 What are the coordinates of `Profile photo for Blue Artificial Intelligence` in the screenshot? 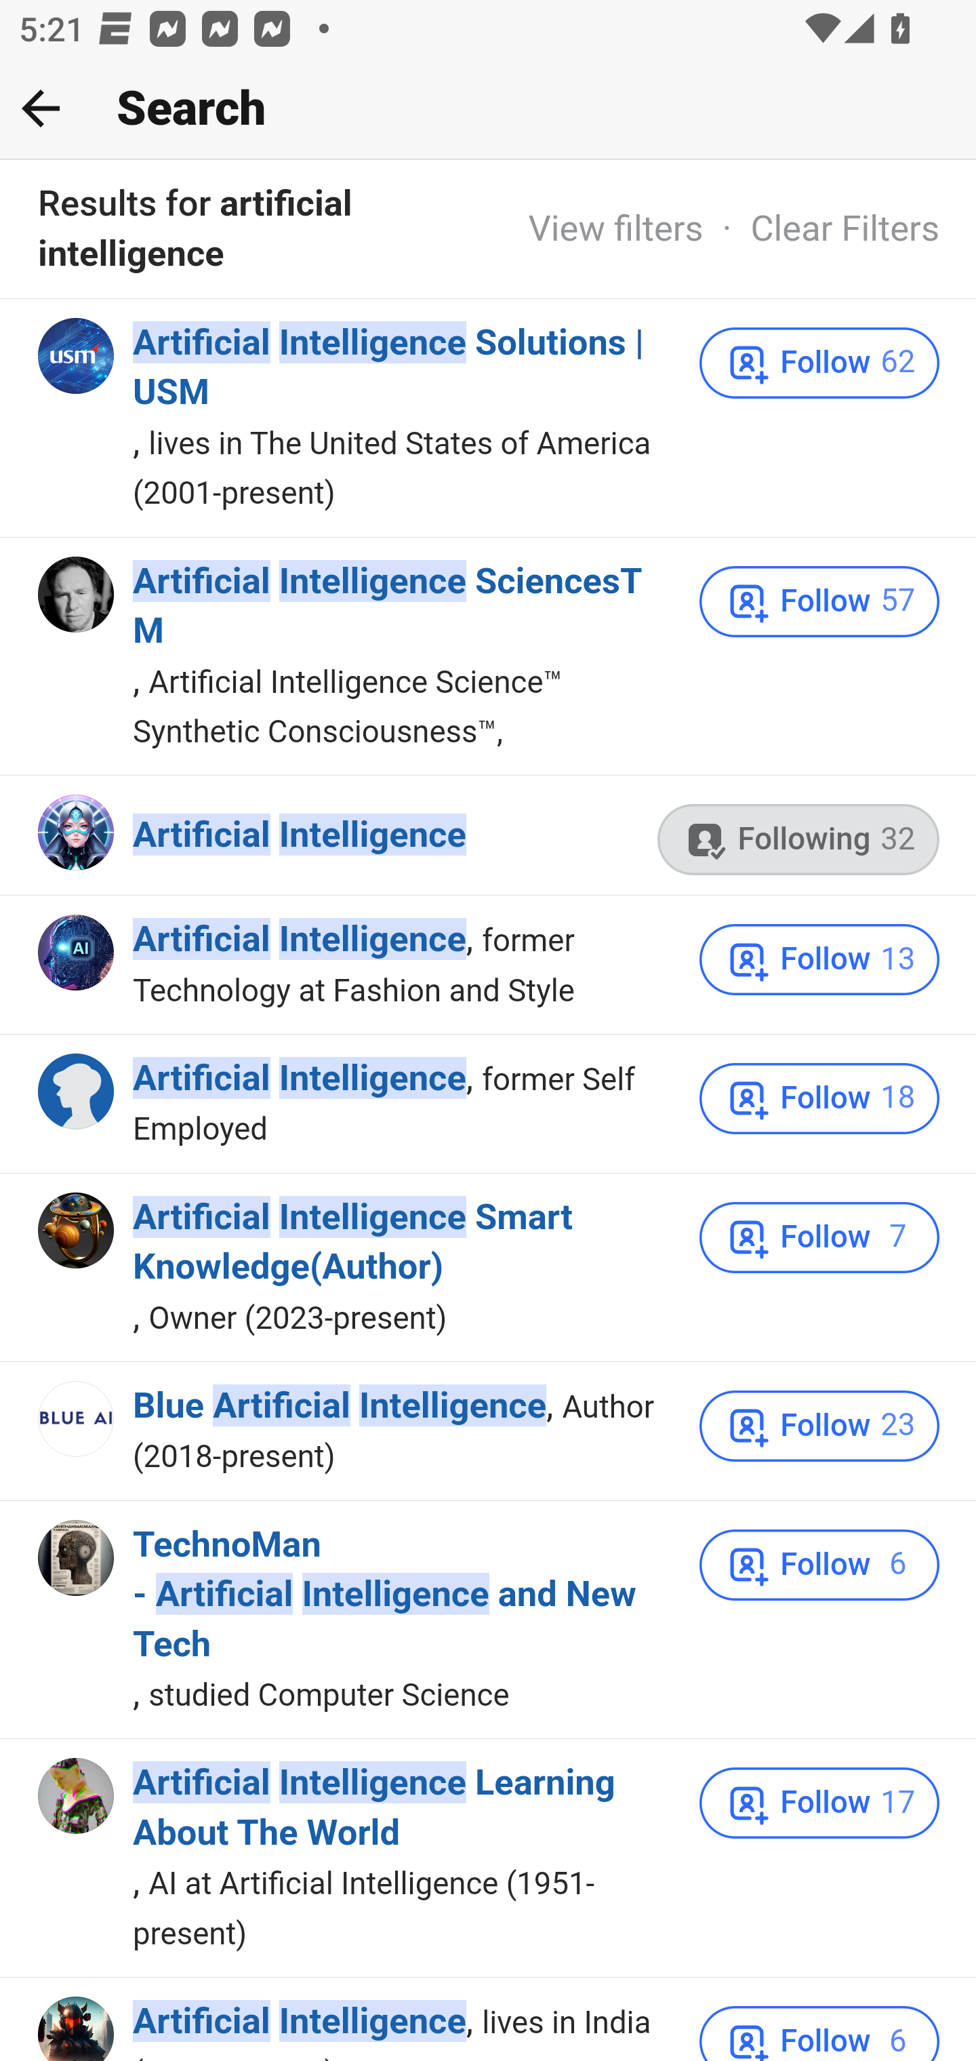 It's located at (77, 1418).